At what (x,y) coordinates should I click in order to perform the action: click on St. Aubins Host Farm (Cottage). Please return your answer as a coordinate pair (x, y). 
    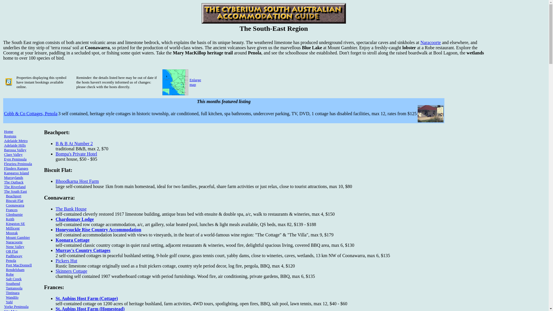
    Looking at the image, I should click on (87, 298).